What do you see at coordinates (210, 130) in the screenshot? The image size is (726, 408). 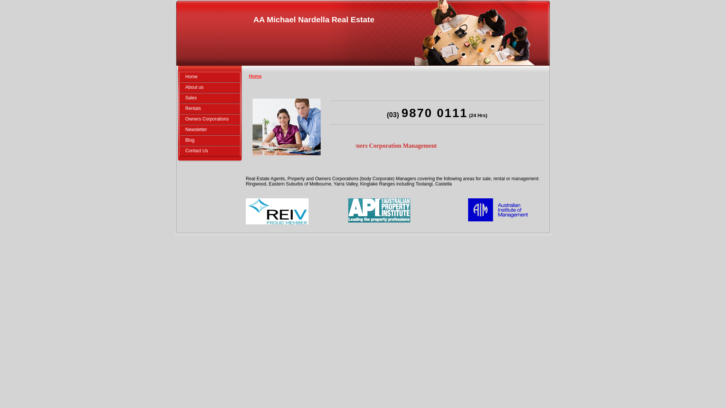 I see `Newsletter` at bounding box center [210, 130].